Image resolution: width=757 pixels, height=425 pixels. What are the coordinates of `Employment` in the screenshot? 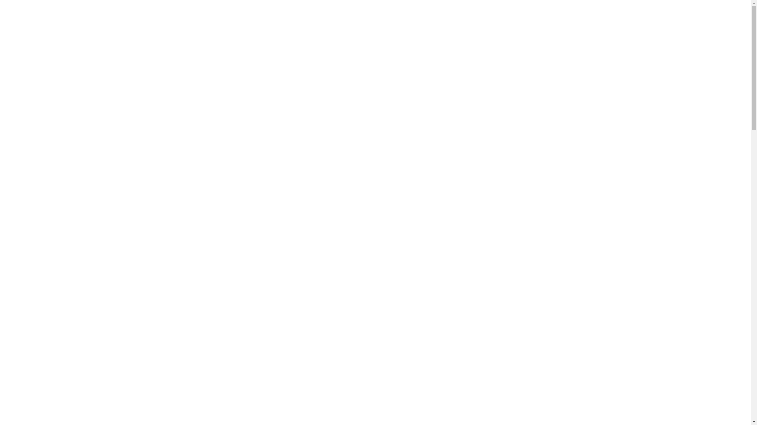 It's located at (34, 216).